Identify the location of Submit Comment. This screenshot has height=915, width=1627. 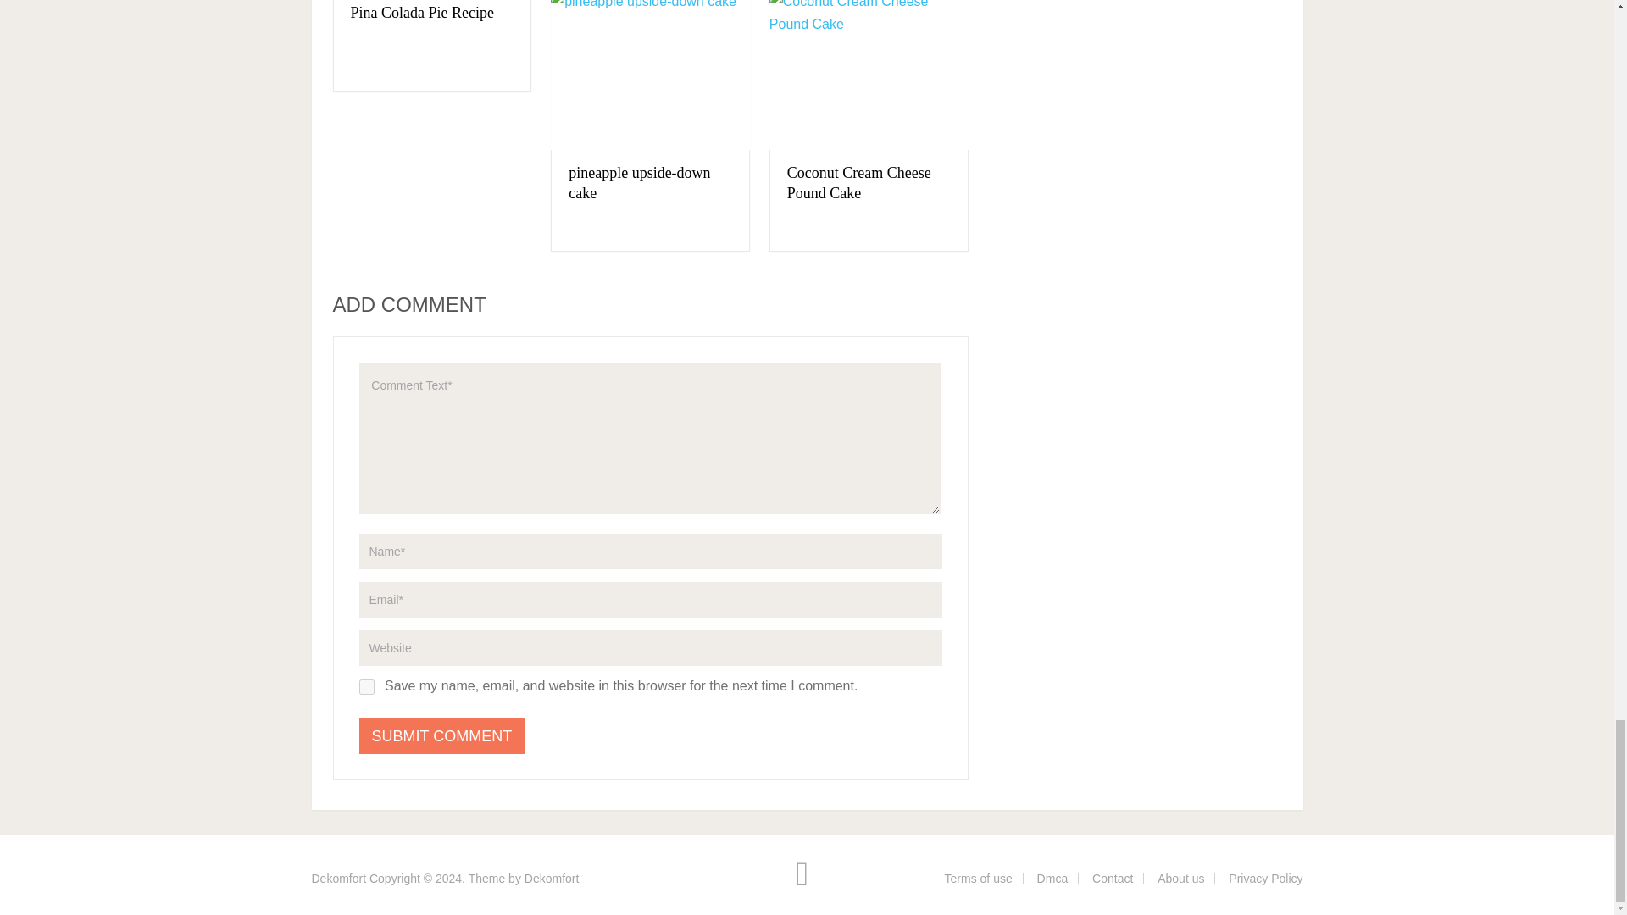
(442, 735).